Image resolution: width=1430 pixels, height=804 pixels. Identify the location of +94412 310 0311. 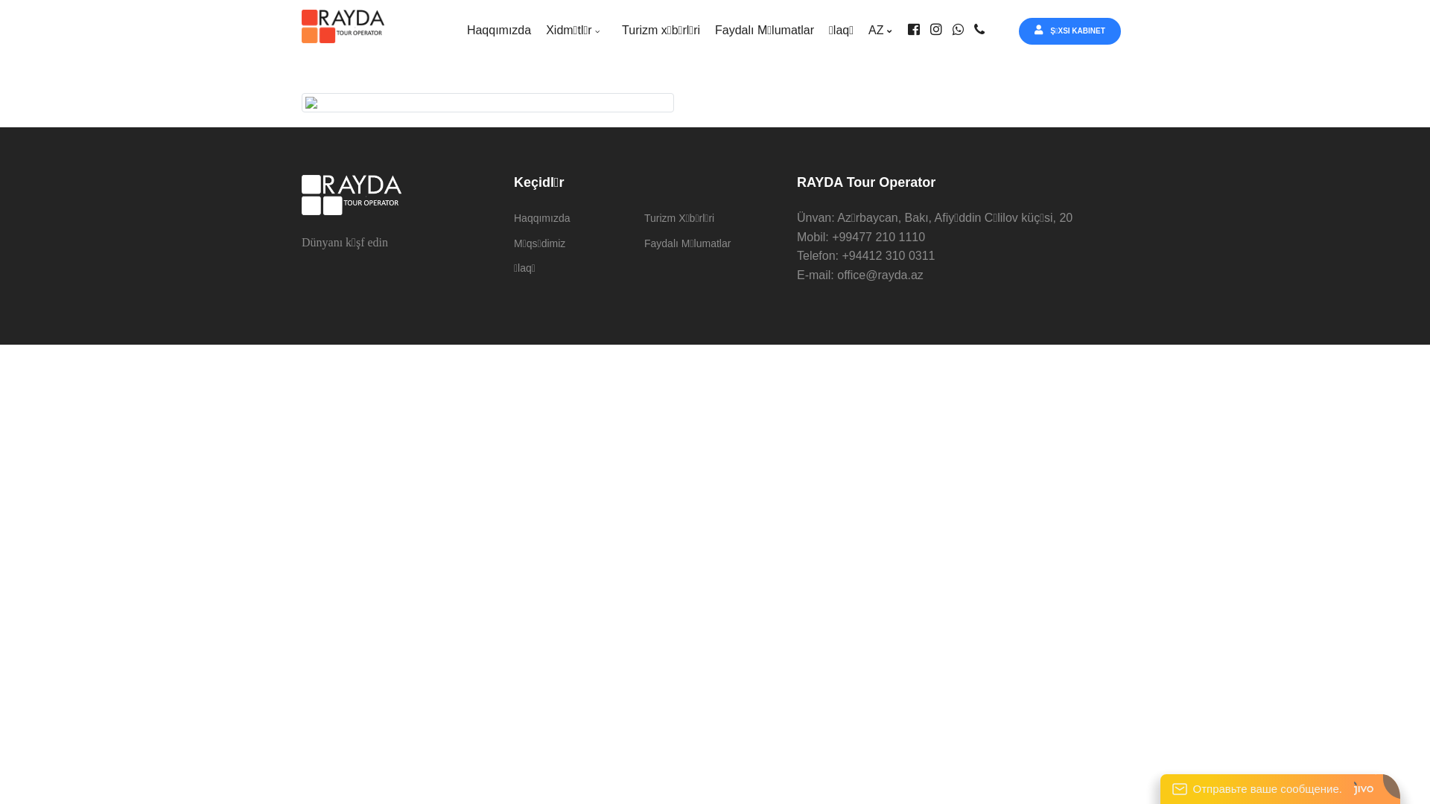
(888, 256).